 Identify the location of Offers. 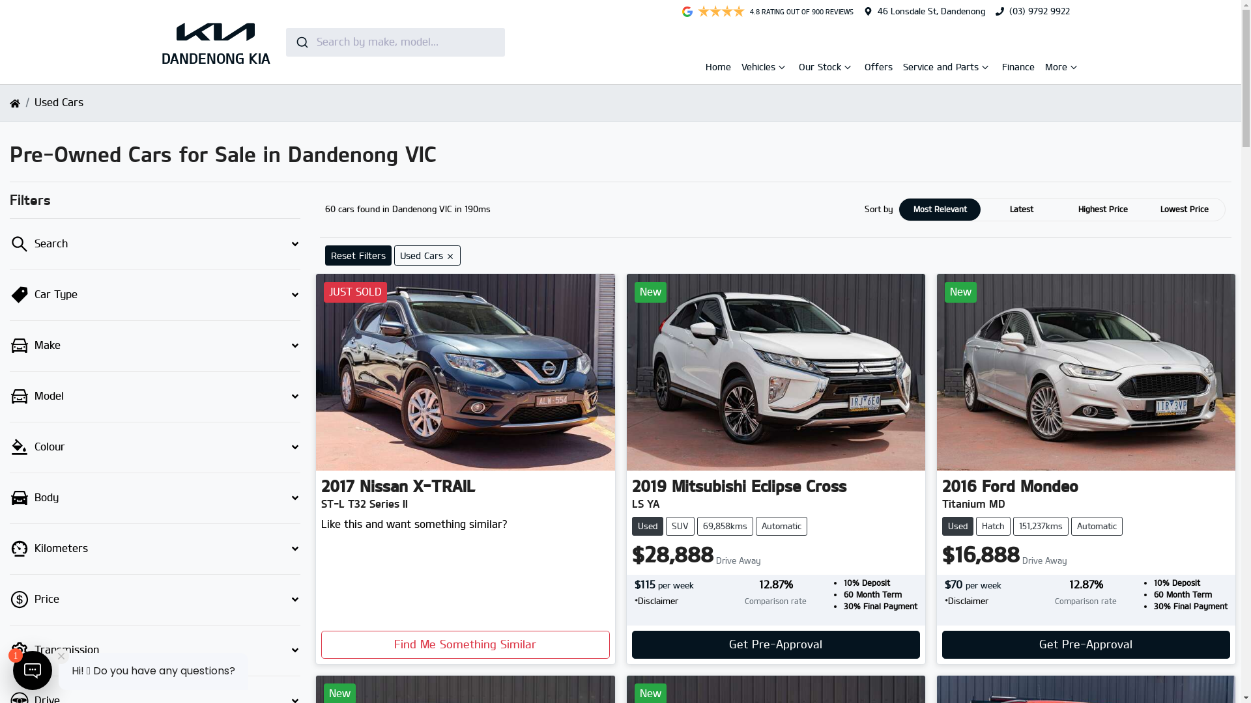
(878, 66).